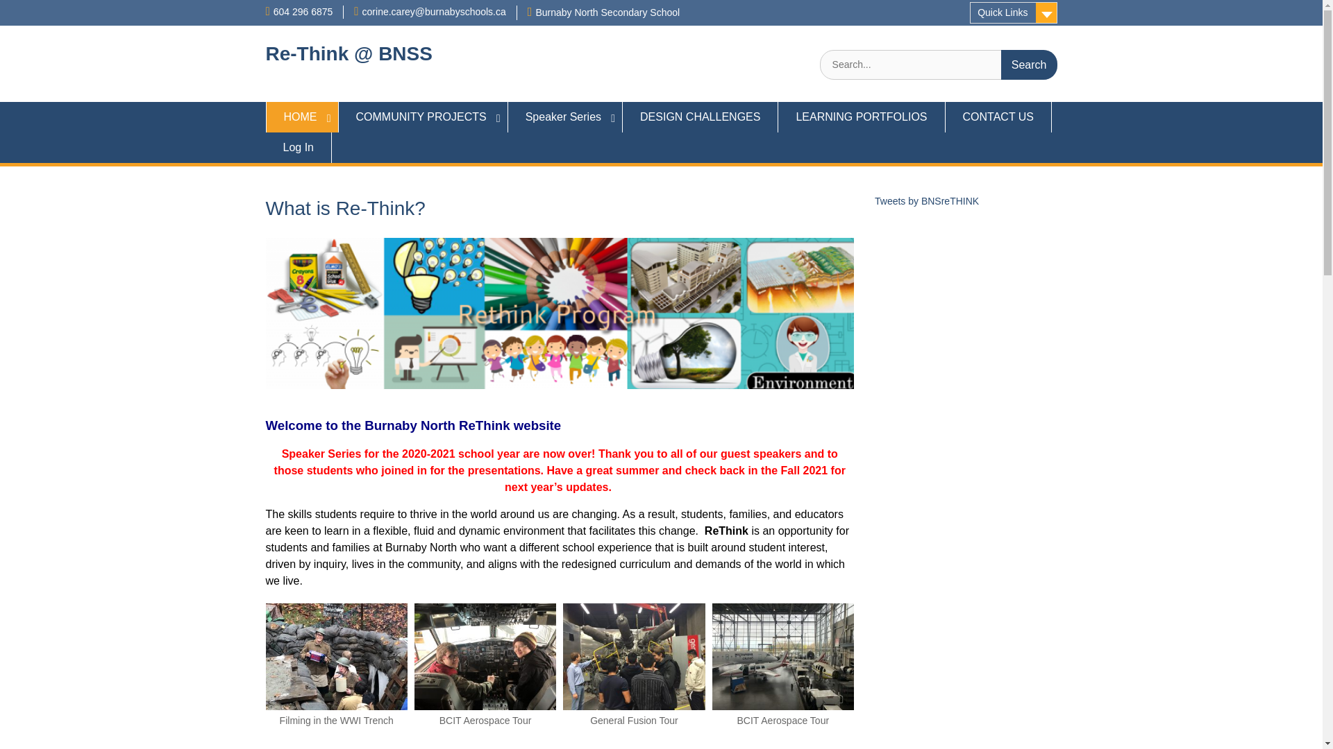  I want to click on Speaker Series, so click(565, 117).